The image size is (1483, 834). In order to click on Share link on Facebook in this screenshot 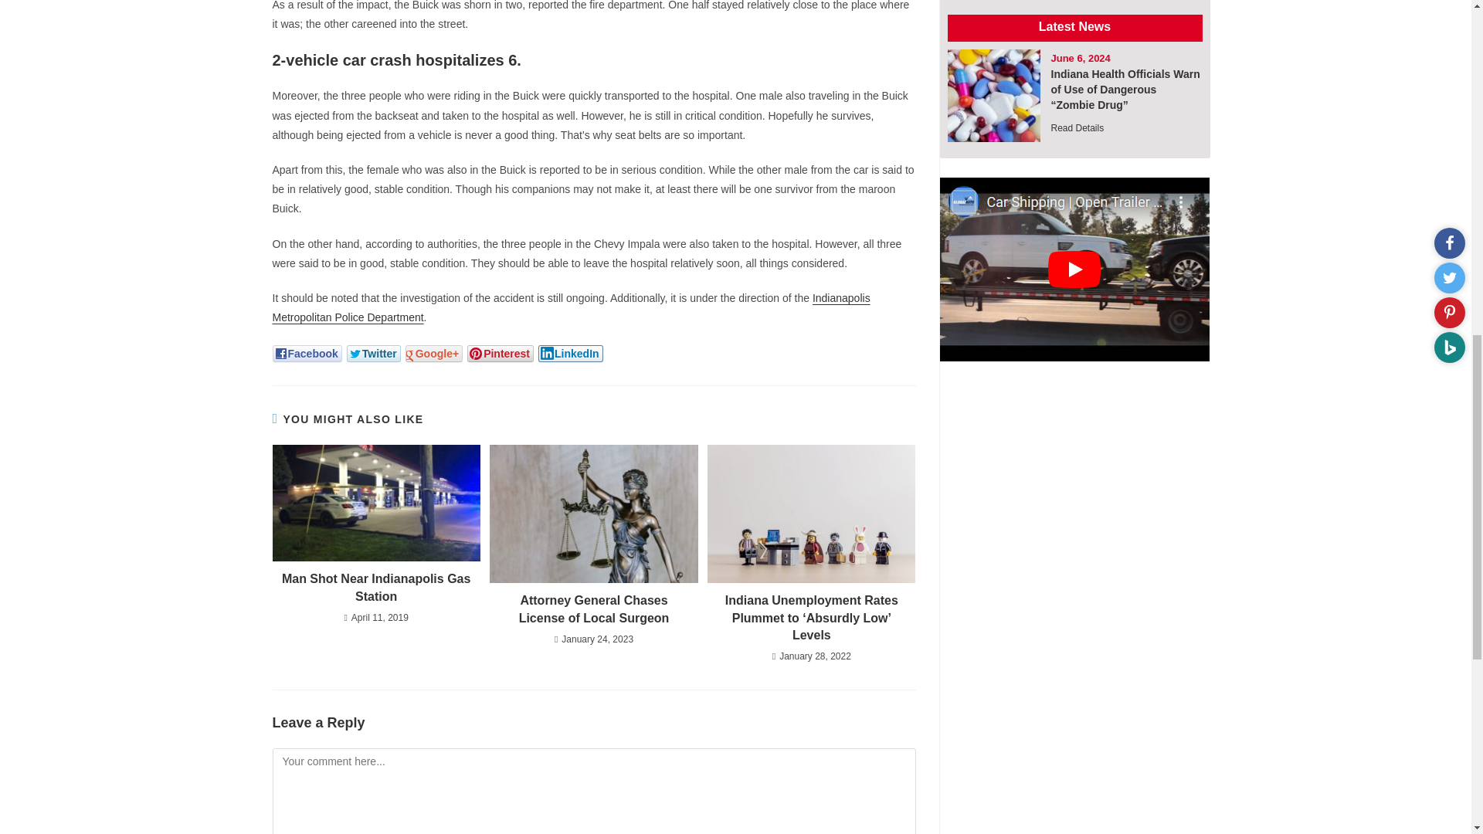, I will do `click(306, 354)`.